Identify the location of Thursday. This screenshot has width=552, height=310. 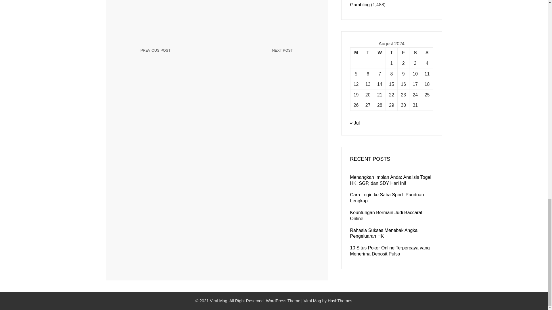
(175, 55).